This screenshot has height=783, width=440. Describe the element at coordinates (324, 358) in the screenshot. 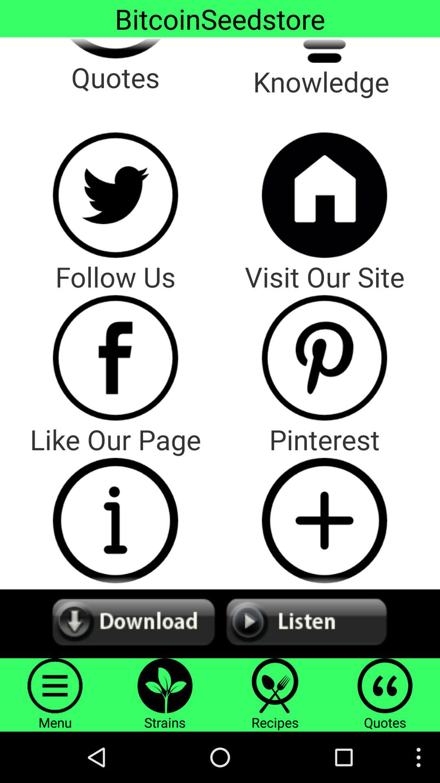

I see `view firm 's pinterest page` at that location.